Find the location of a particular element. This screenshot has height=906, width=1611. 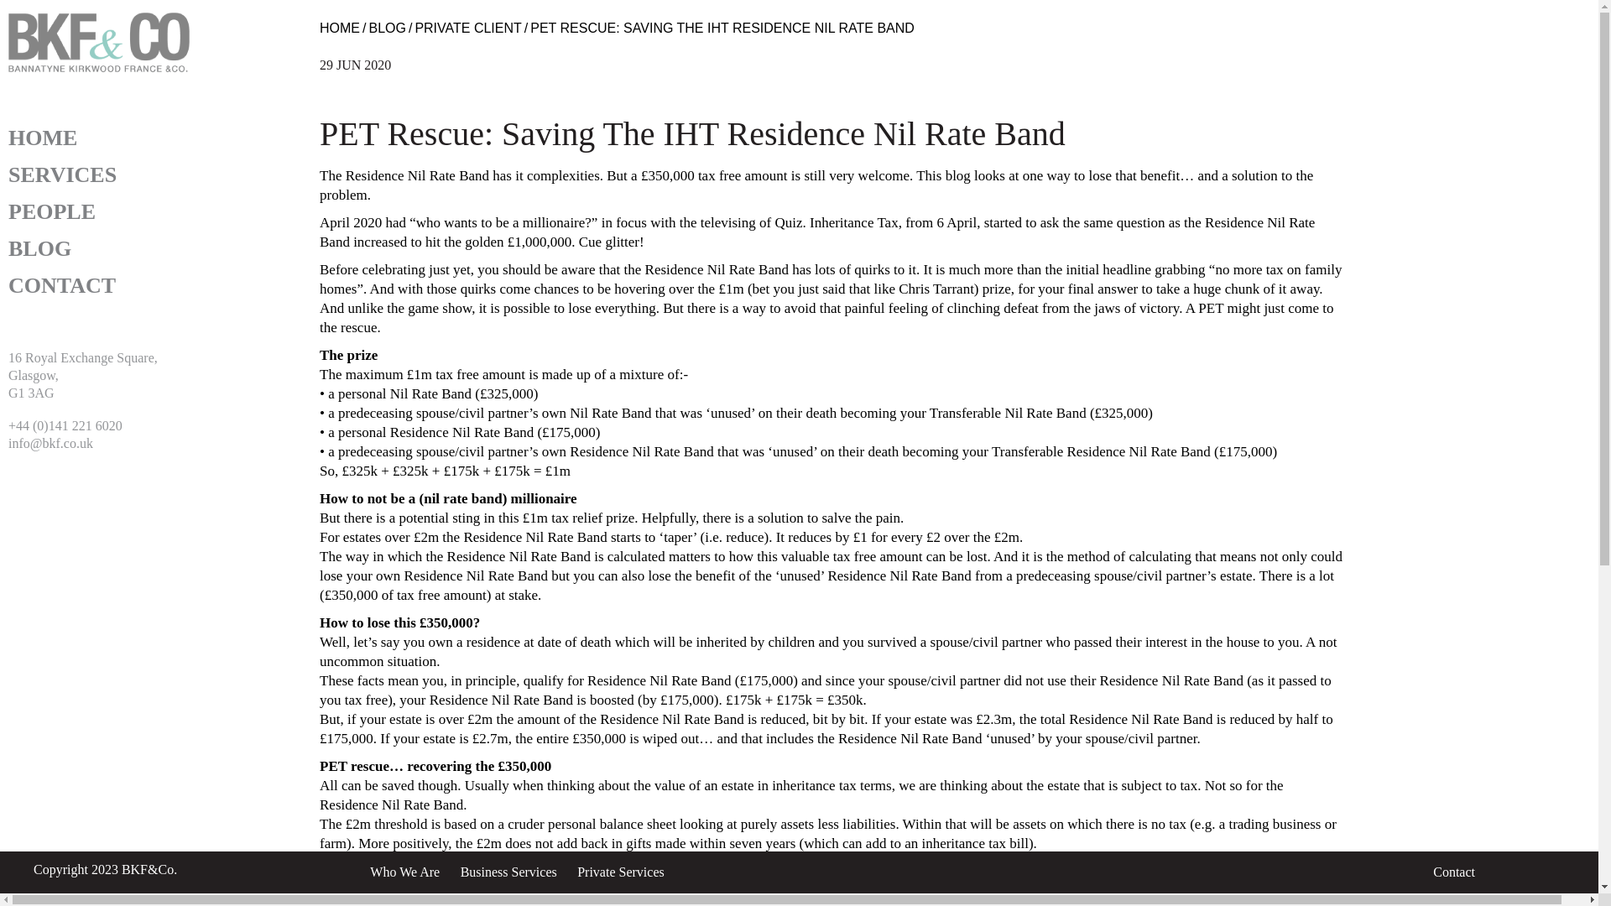

HOME is located at coordinates (339, 28).